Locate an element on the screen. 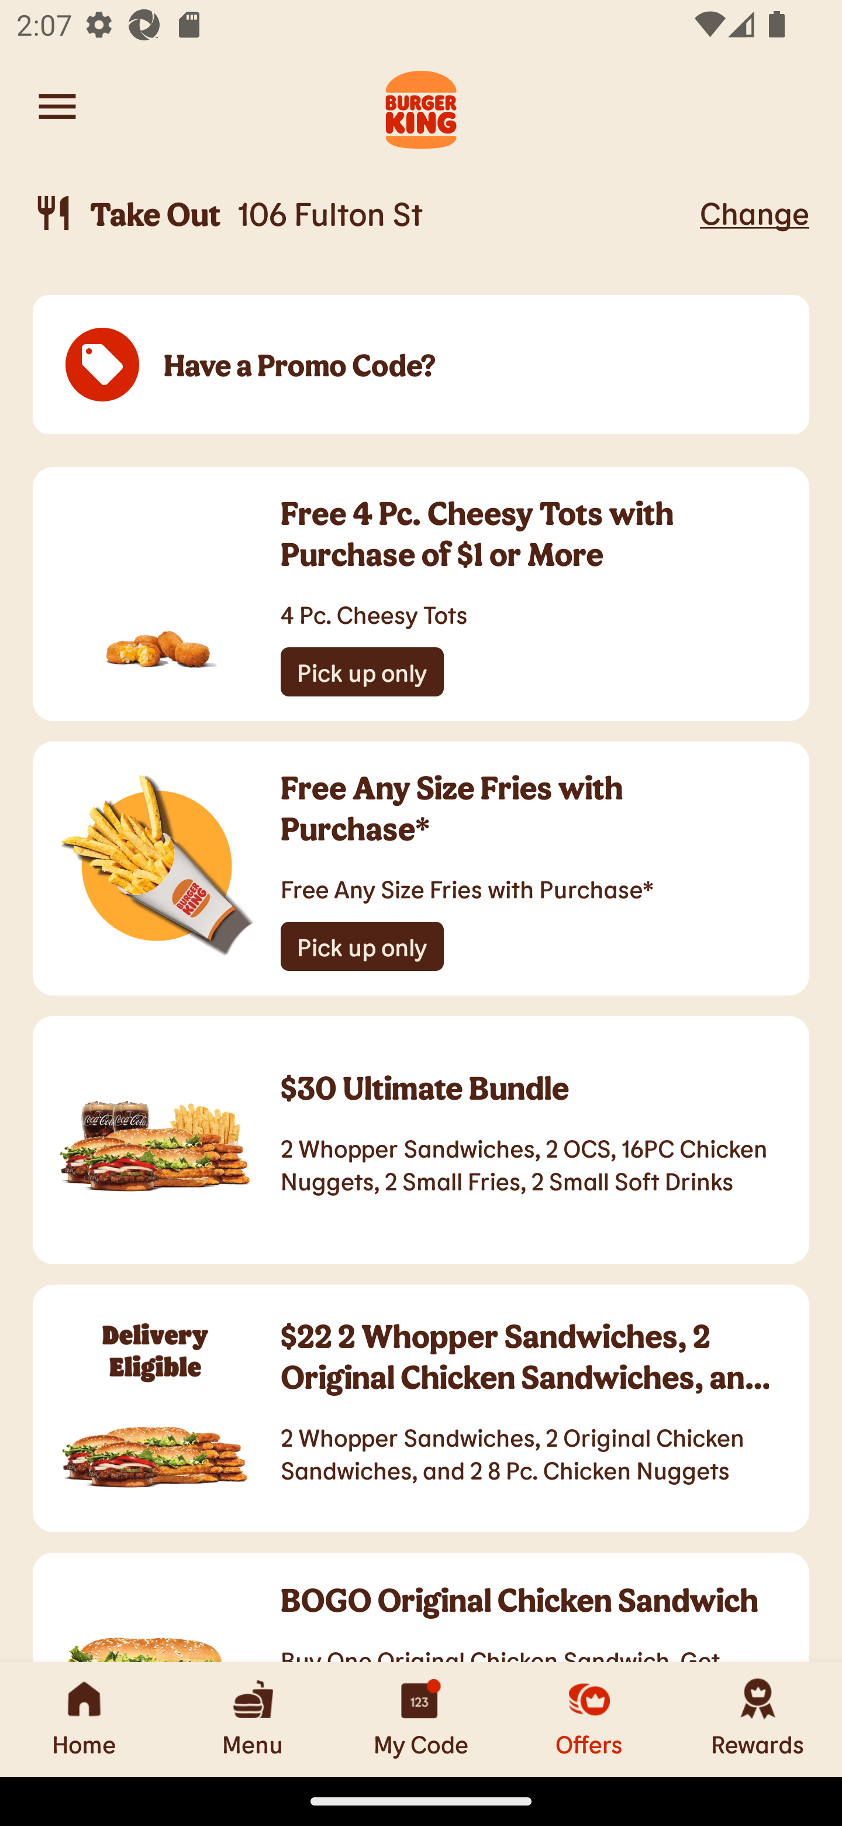 Image resolution: width=842 pixels, height=1826 pixels. Rewards is located at coordinates (758, 1719).